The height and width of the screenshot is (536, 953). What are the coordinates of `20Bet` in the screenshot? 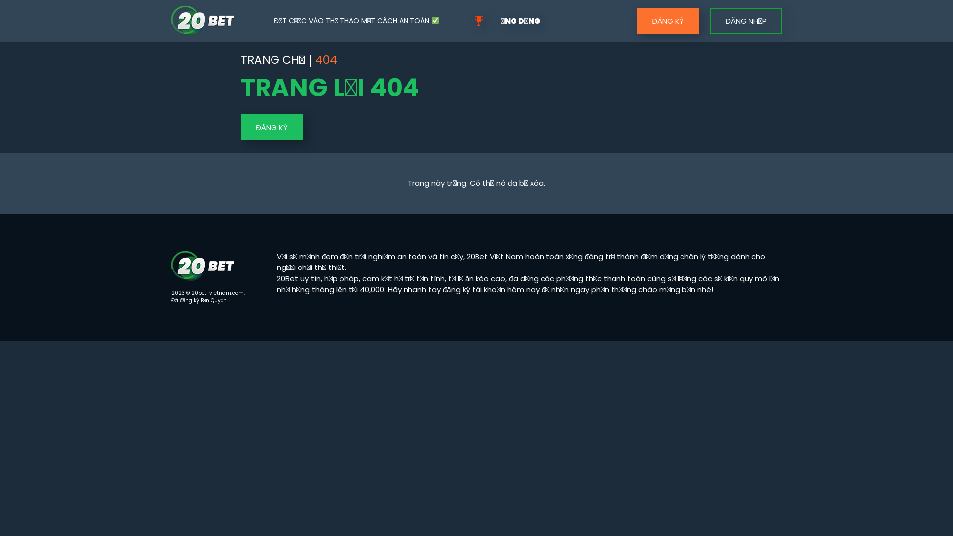 It's located at (203, 266).